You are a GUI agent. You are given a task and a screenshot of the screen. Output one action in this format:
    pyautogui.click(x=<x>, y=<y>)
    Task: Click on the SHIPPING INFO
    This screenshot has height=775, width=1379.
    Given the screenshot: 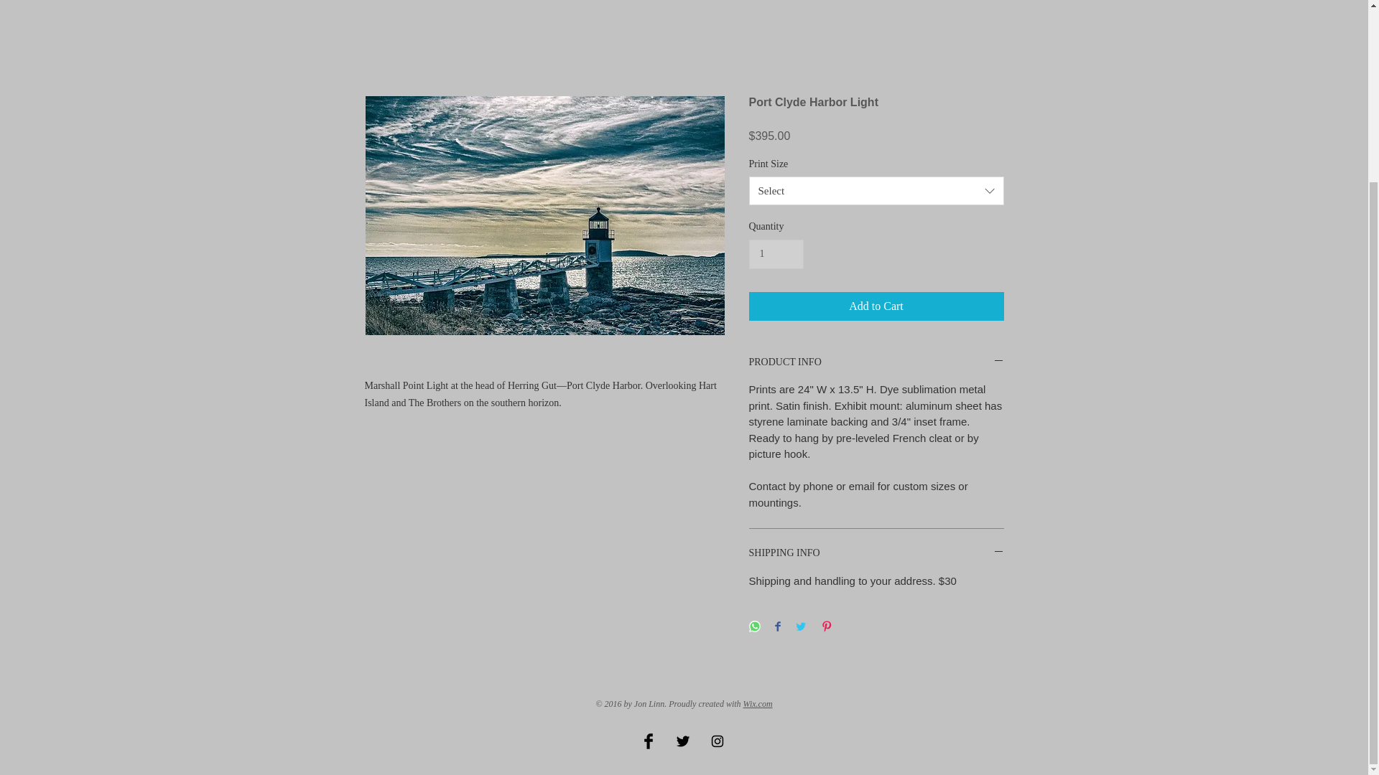 What is the action you would take?
    pyautogui.click(x=876, y=553)
    